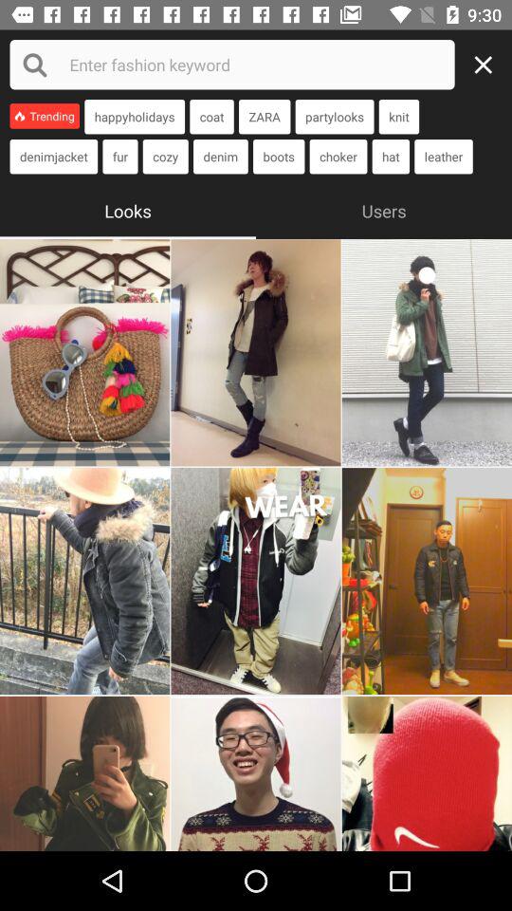 The width and height of the screenshot is (512, 911). I want to click on swipe until users item, so click(384, 209).